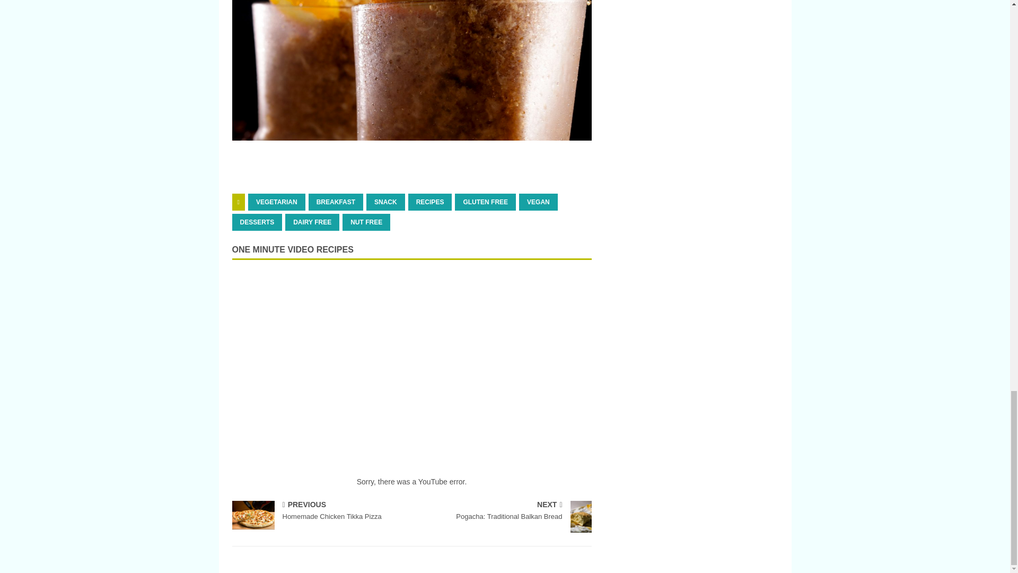 This screenshot has height=573, width=1018. Describe the element at coordinates (257, 222) in the screenshot. I see `DESSERTS` at that location.